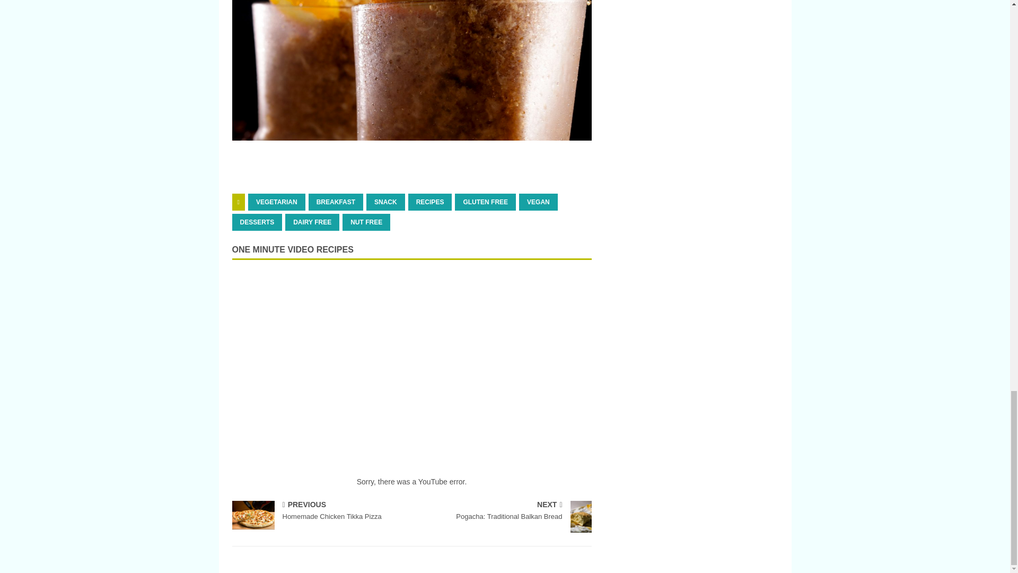 This screenshot has height=573, width=1018. Describe the element at coordinates (257, 222) in the screenshot. I see `DESSERTS` at that location.